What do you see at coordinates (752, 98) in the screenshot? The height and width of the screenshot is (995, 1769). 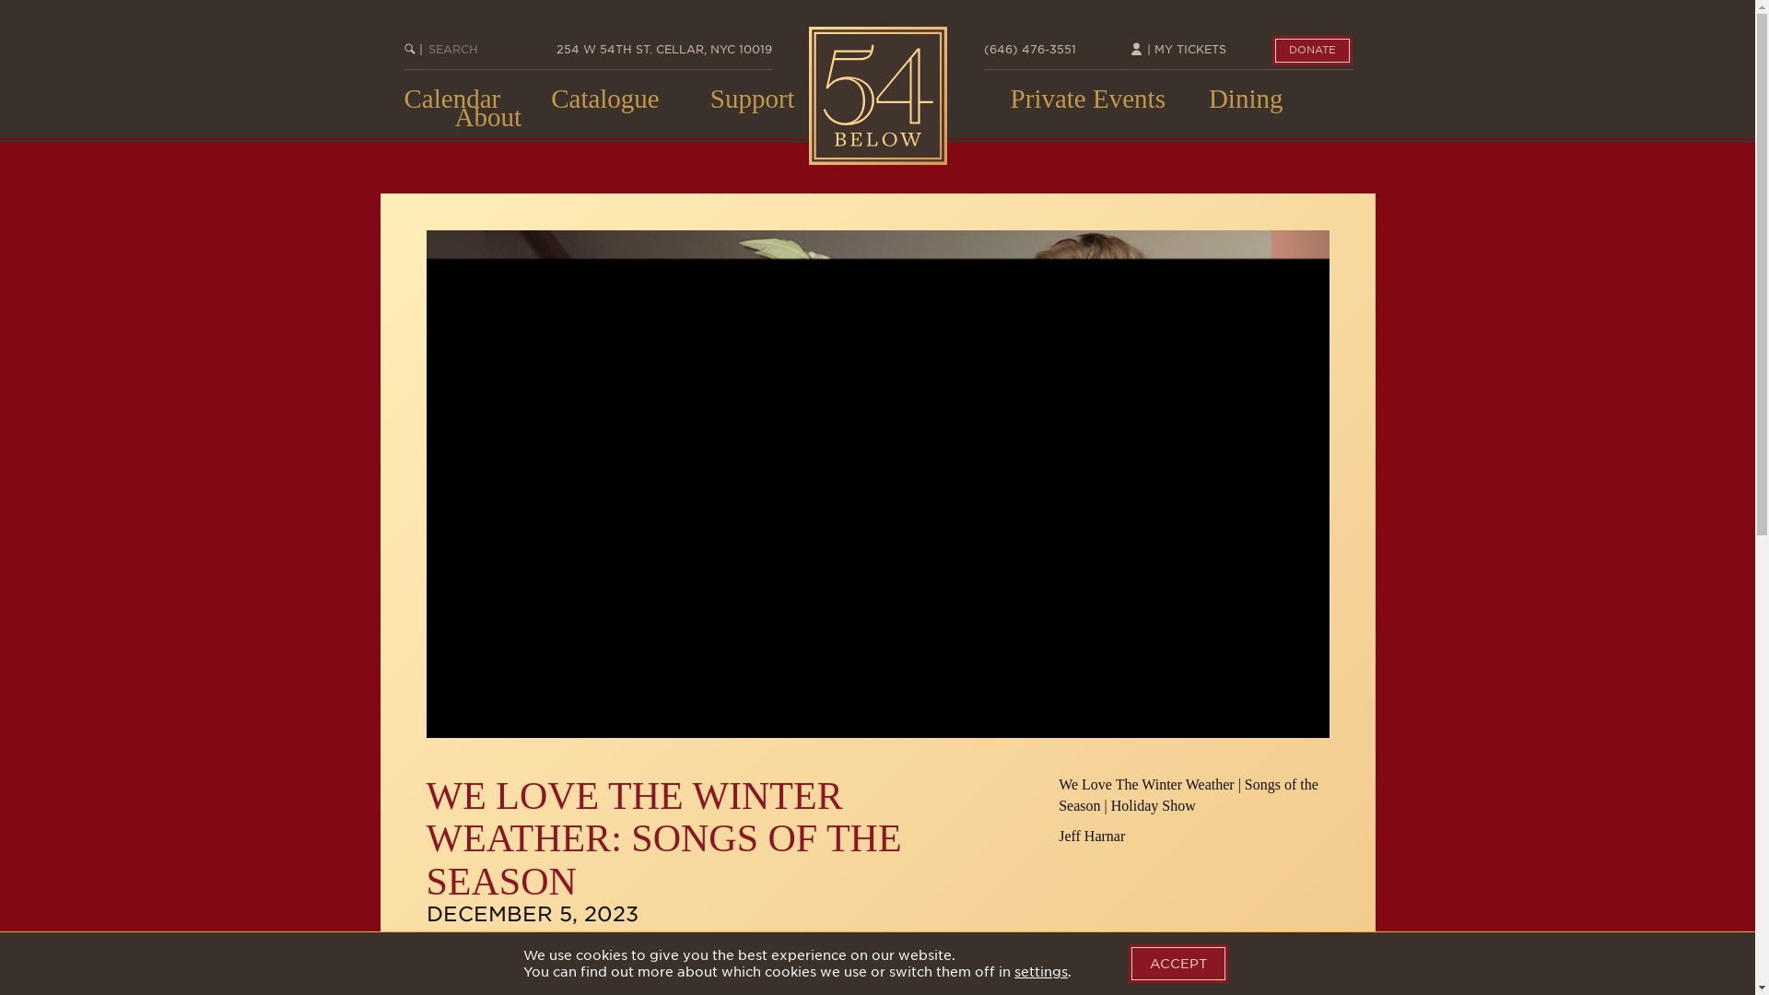 I see `Support` at bounding box center [752, 98].